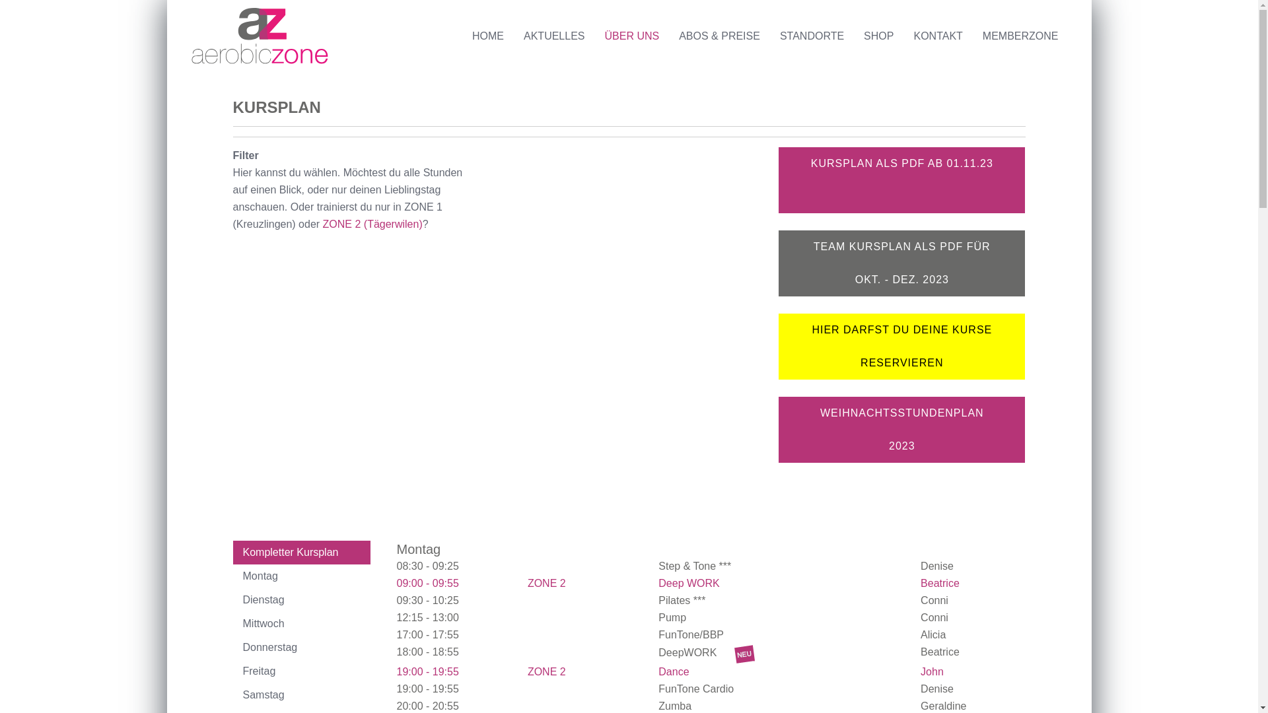  I want to click on FunTone/BBP, so click(692, 635).